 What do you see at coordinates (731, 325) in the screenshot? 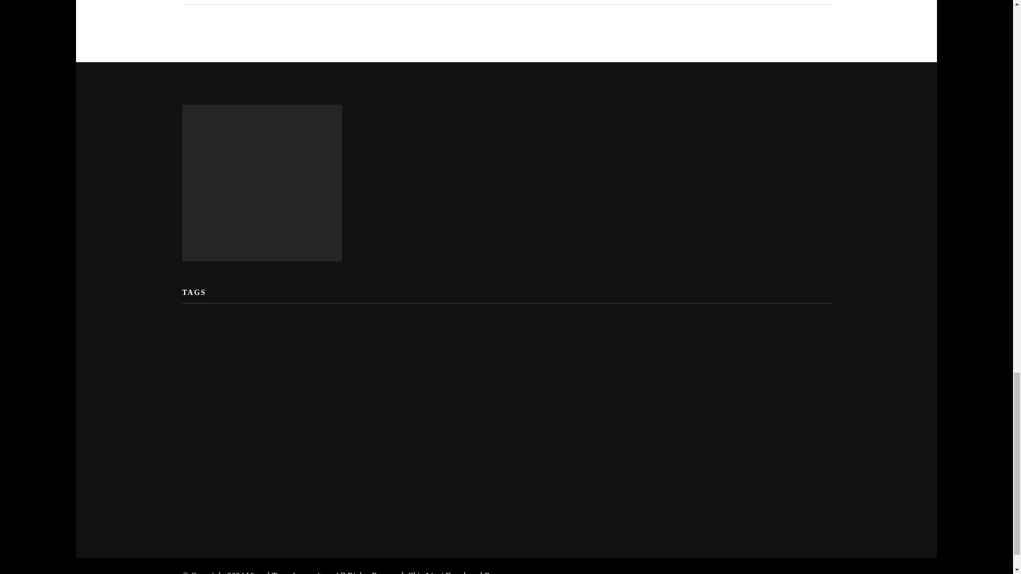
I see `CIPC` at bounding box center [731, 325].